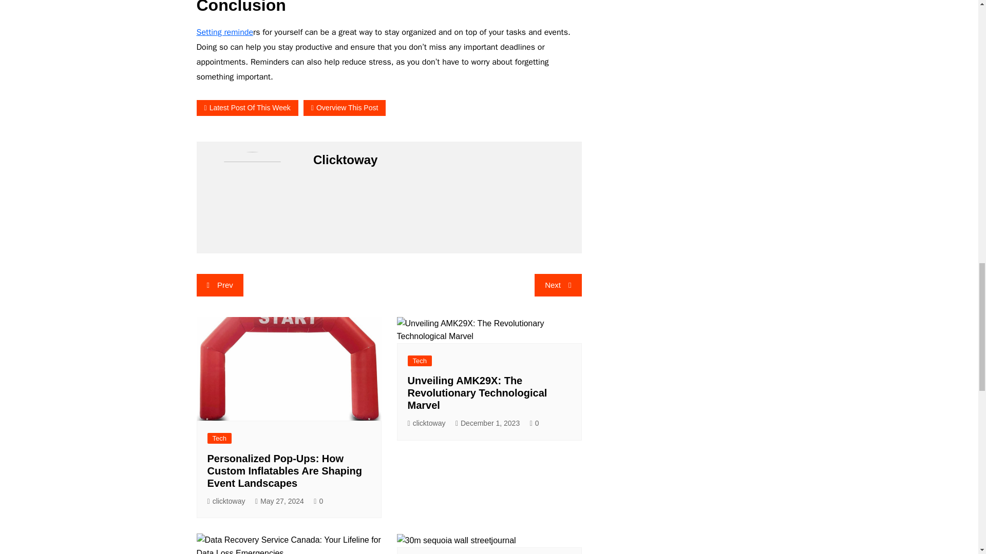  I want to click on Setting reminde, so click(225, 32).